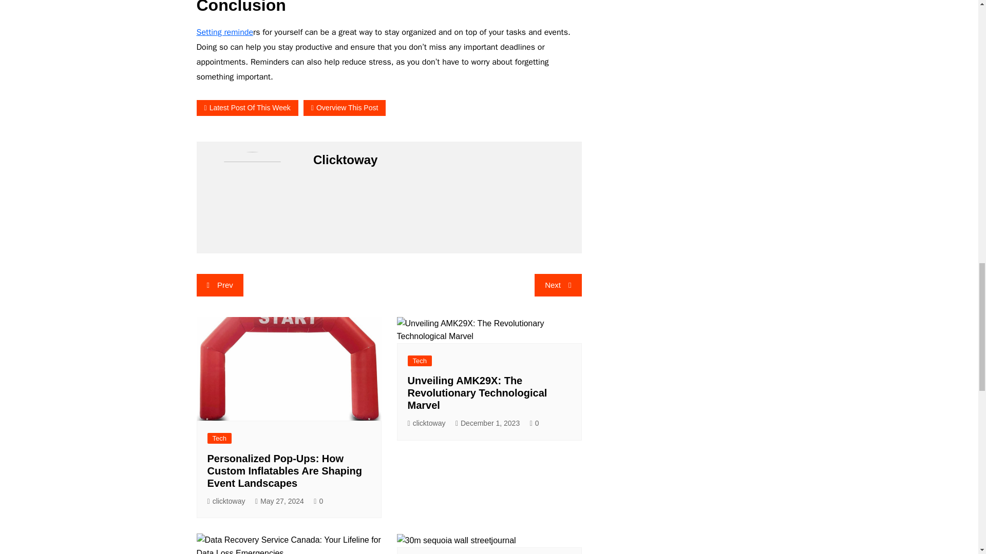  I want to click on Setting reminde, so click(225, 32).